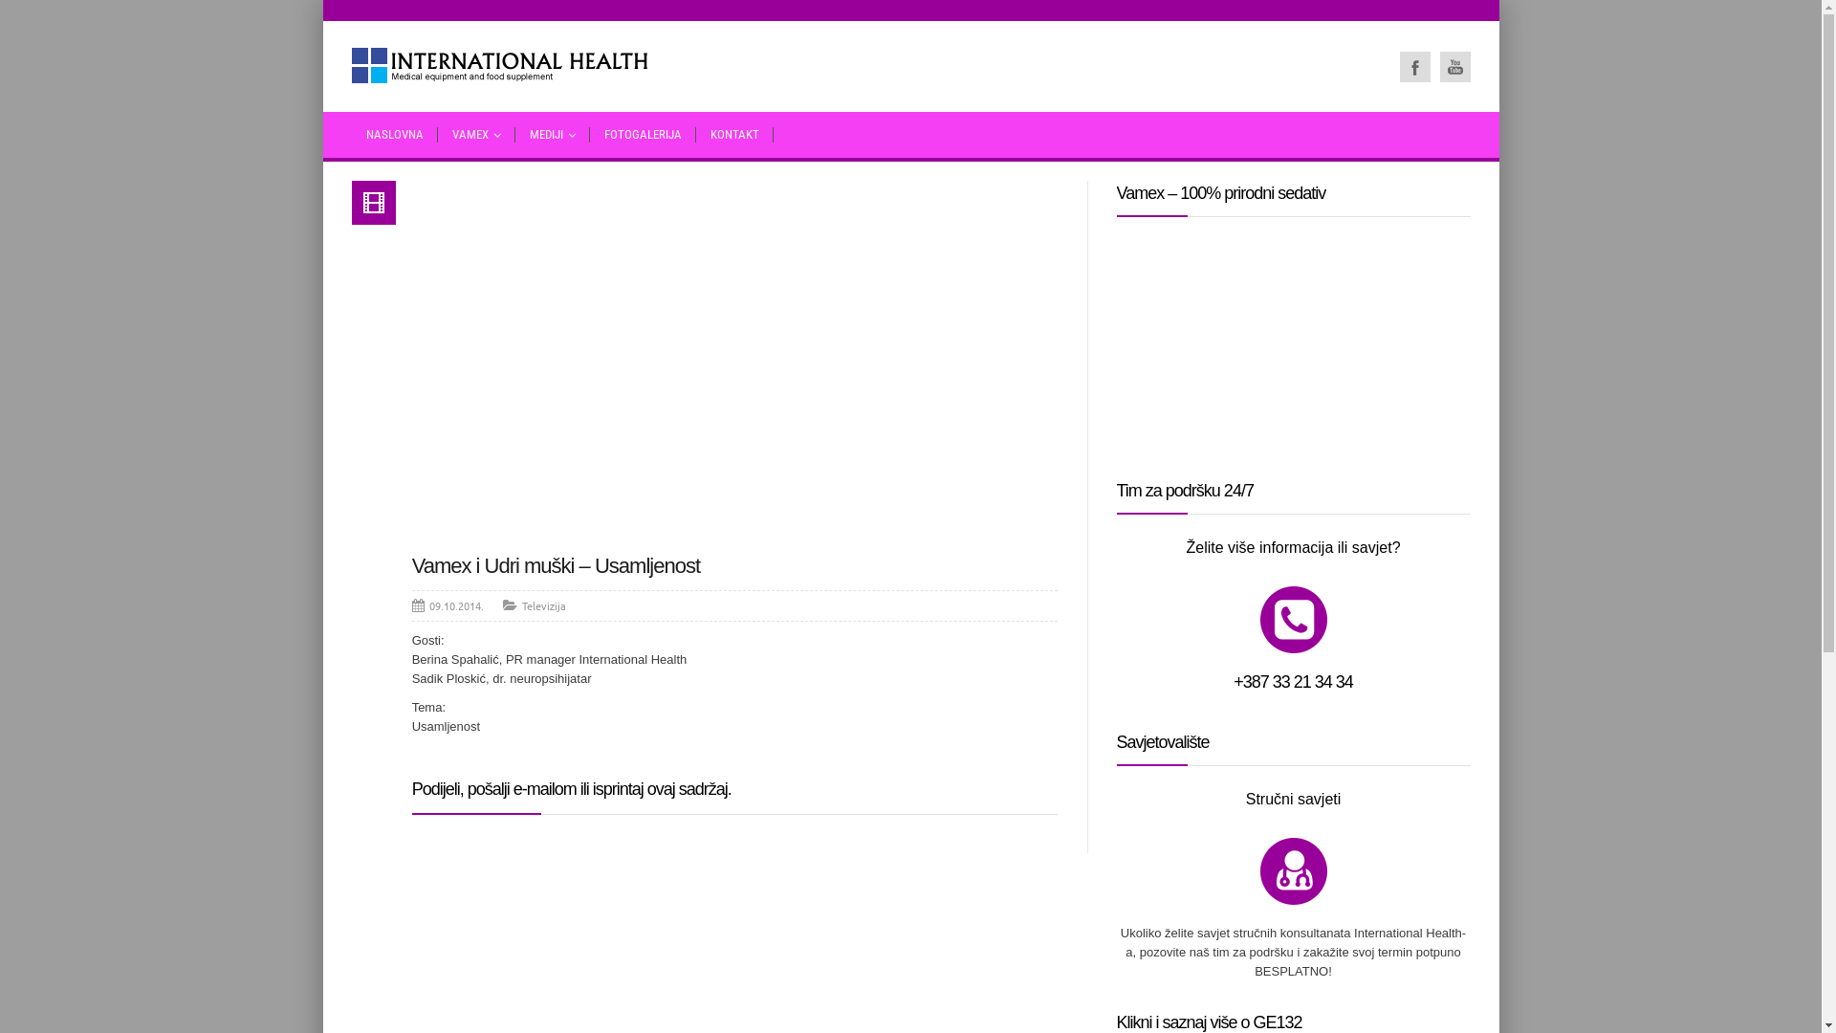  I want to click on VAMEX, so click(476, 135).